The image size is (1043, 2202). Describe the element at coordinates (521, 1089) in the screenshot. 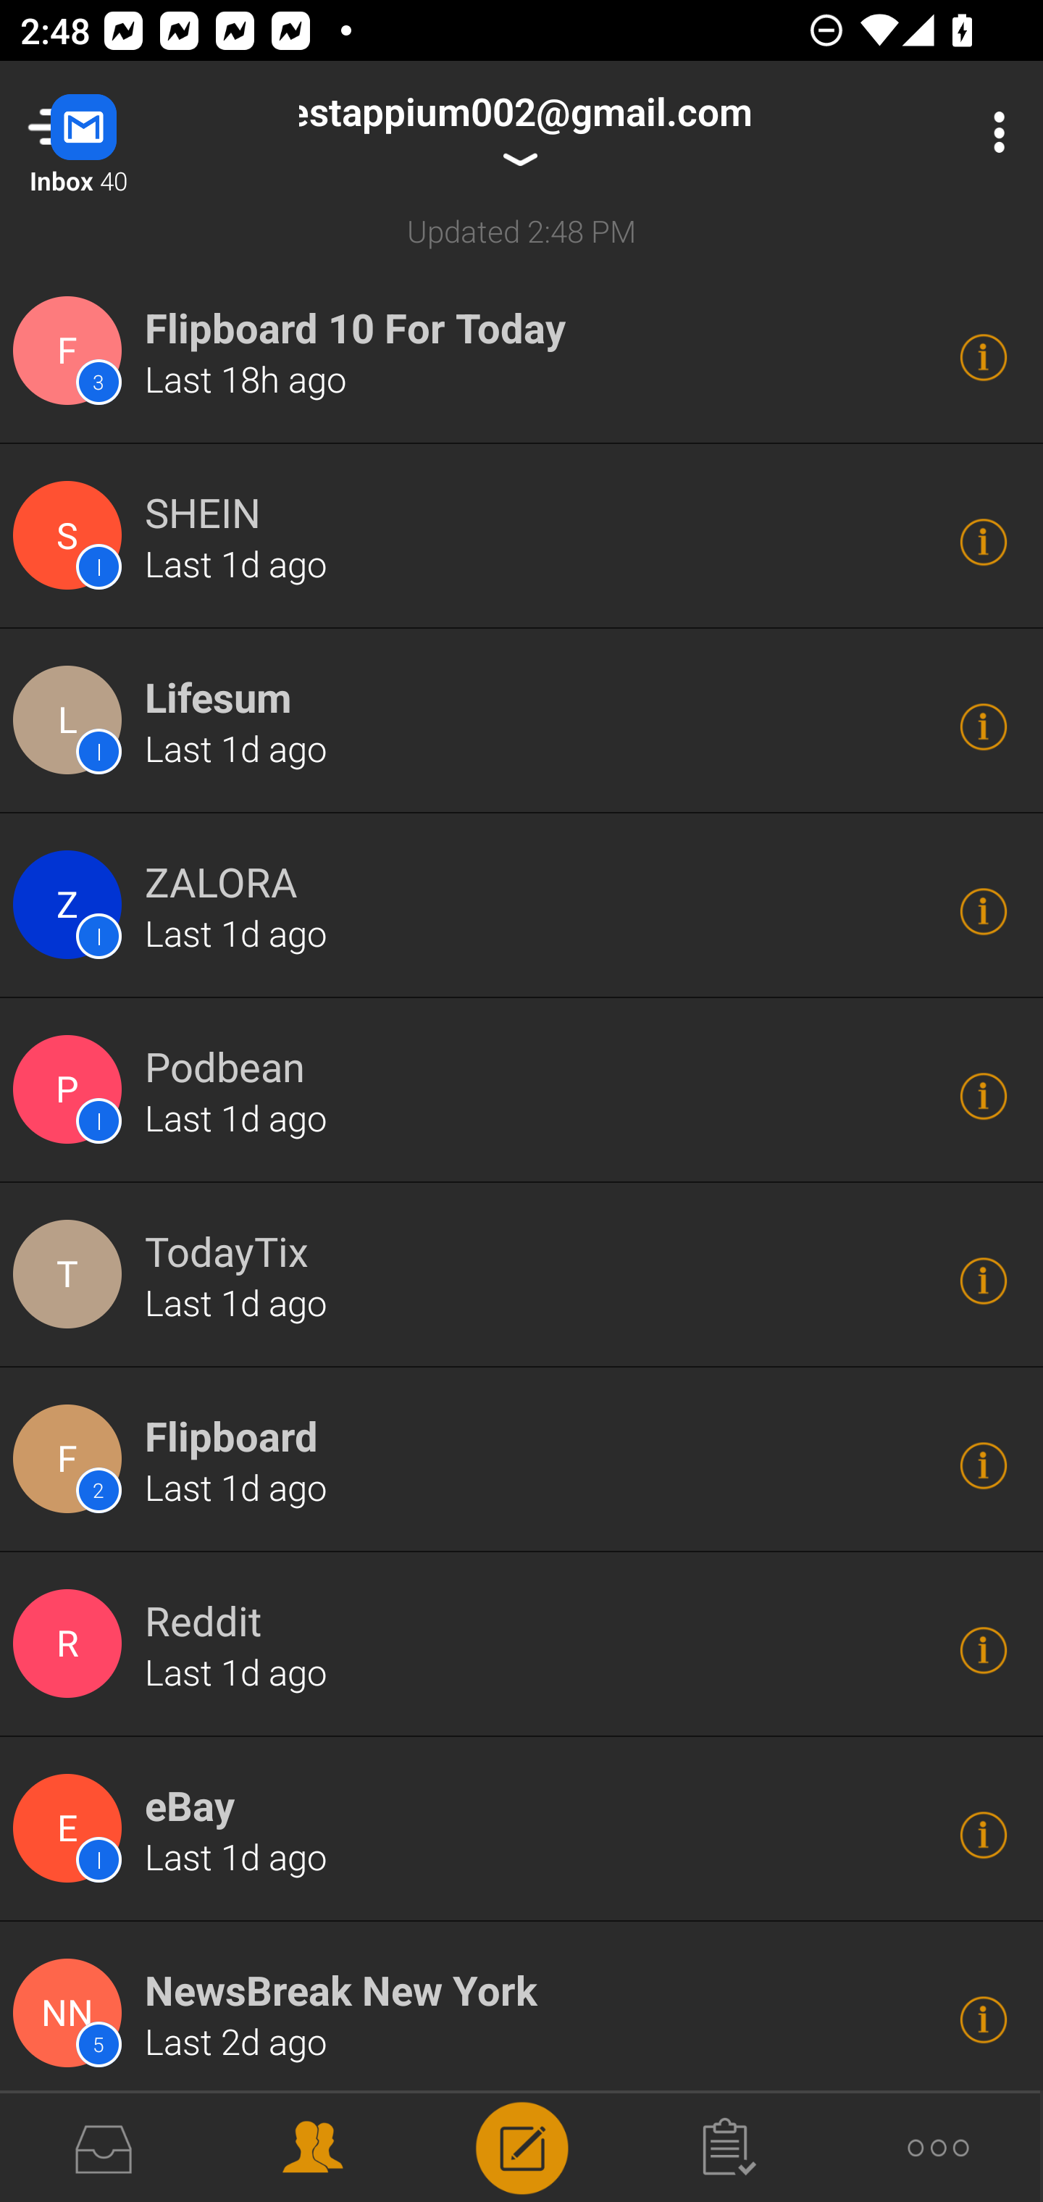

I see `Podbean Last 1d ago` at that location.